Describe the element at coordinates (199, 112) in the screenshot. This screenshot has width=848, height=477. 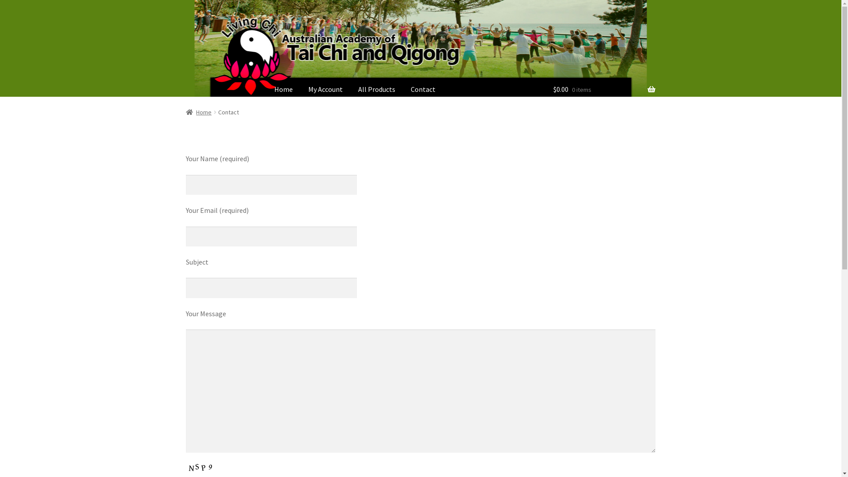
I see `Home` at that location.